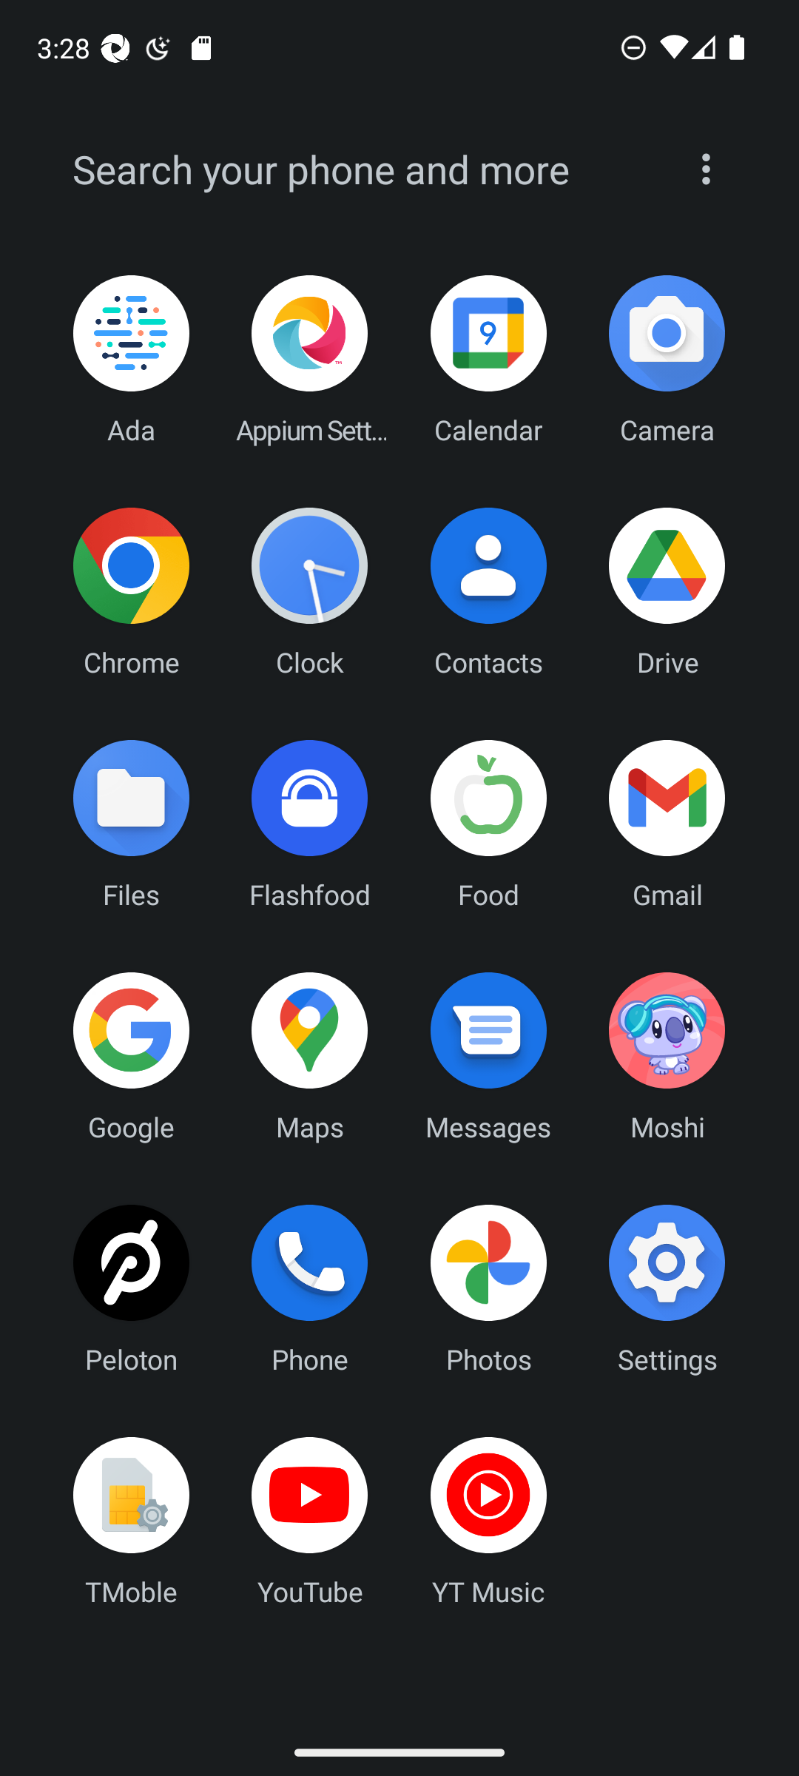 The image size is (799, 1776). Describe the element at coordinates (310, 360) in the screenshot. I see `Appium Settings` at that location.